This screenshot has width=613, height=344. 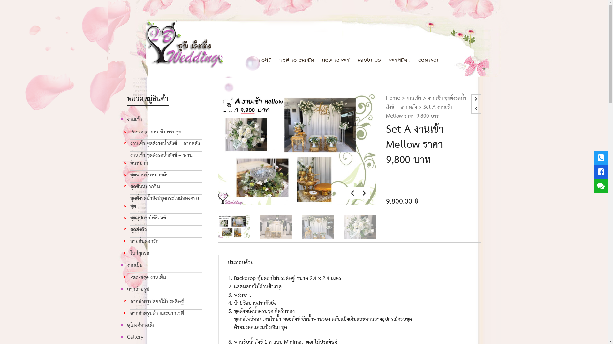 What do you see at coordinates (229, 106) in the screenshot?
I see `new23` at bounding box center [229, 106].